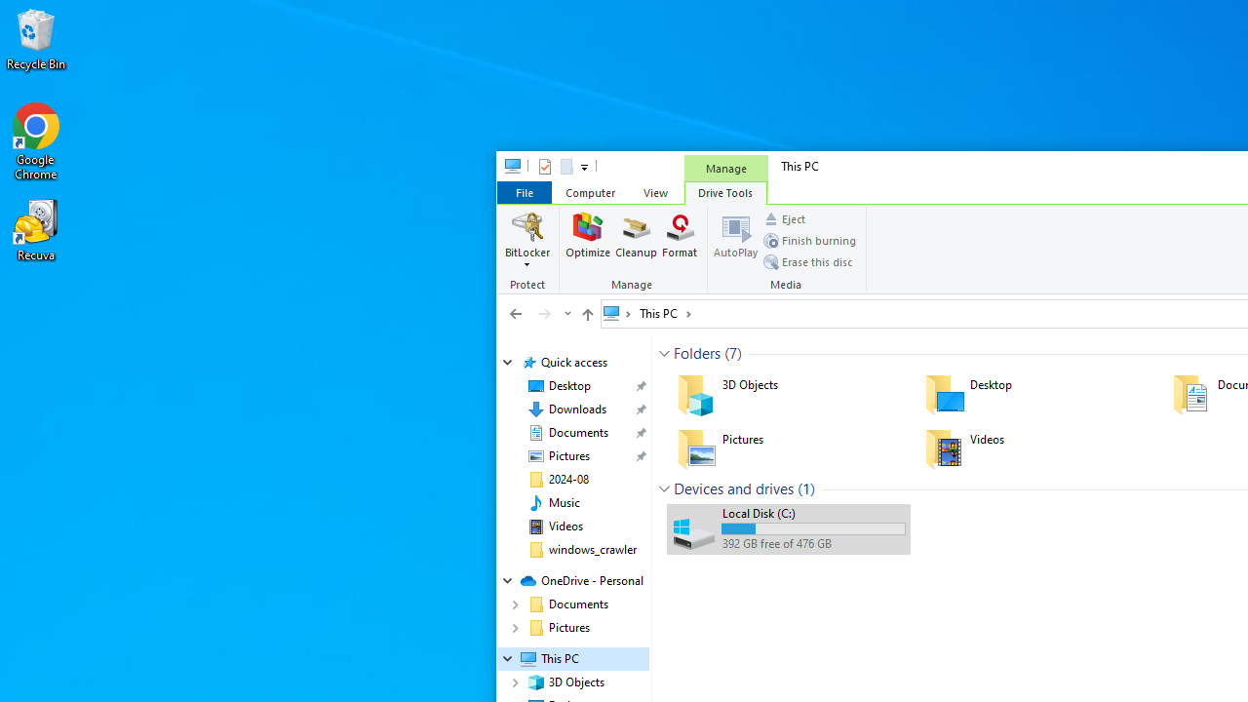 This screenshot has width=1248, height=702. Describe the element at coordinates (784, 218) in the screenshot. I see `Eject` at that location.